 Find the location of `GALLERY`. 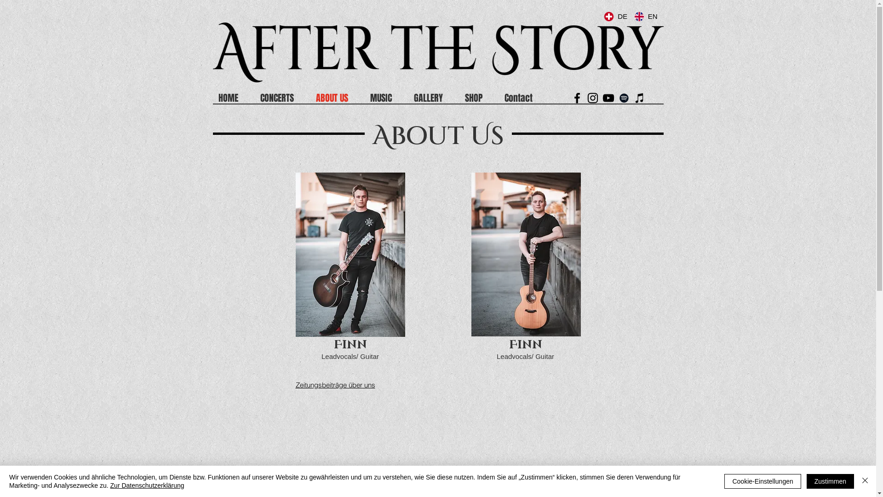

GALLERY is located at coordinates (434, 98).